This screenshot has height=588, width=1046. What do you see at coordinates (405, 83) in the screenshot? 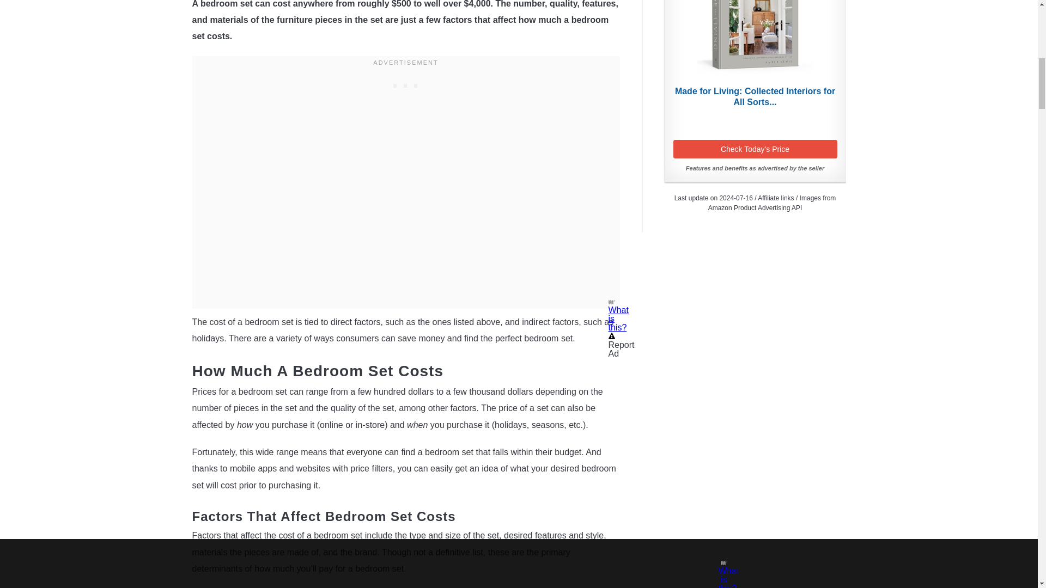
I see `3rd party ad content` at bounding box center [405, 83].